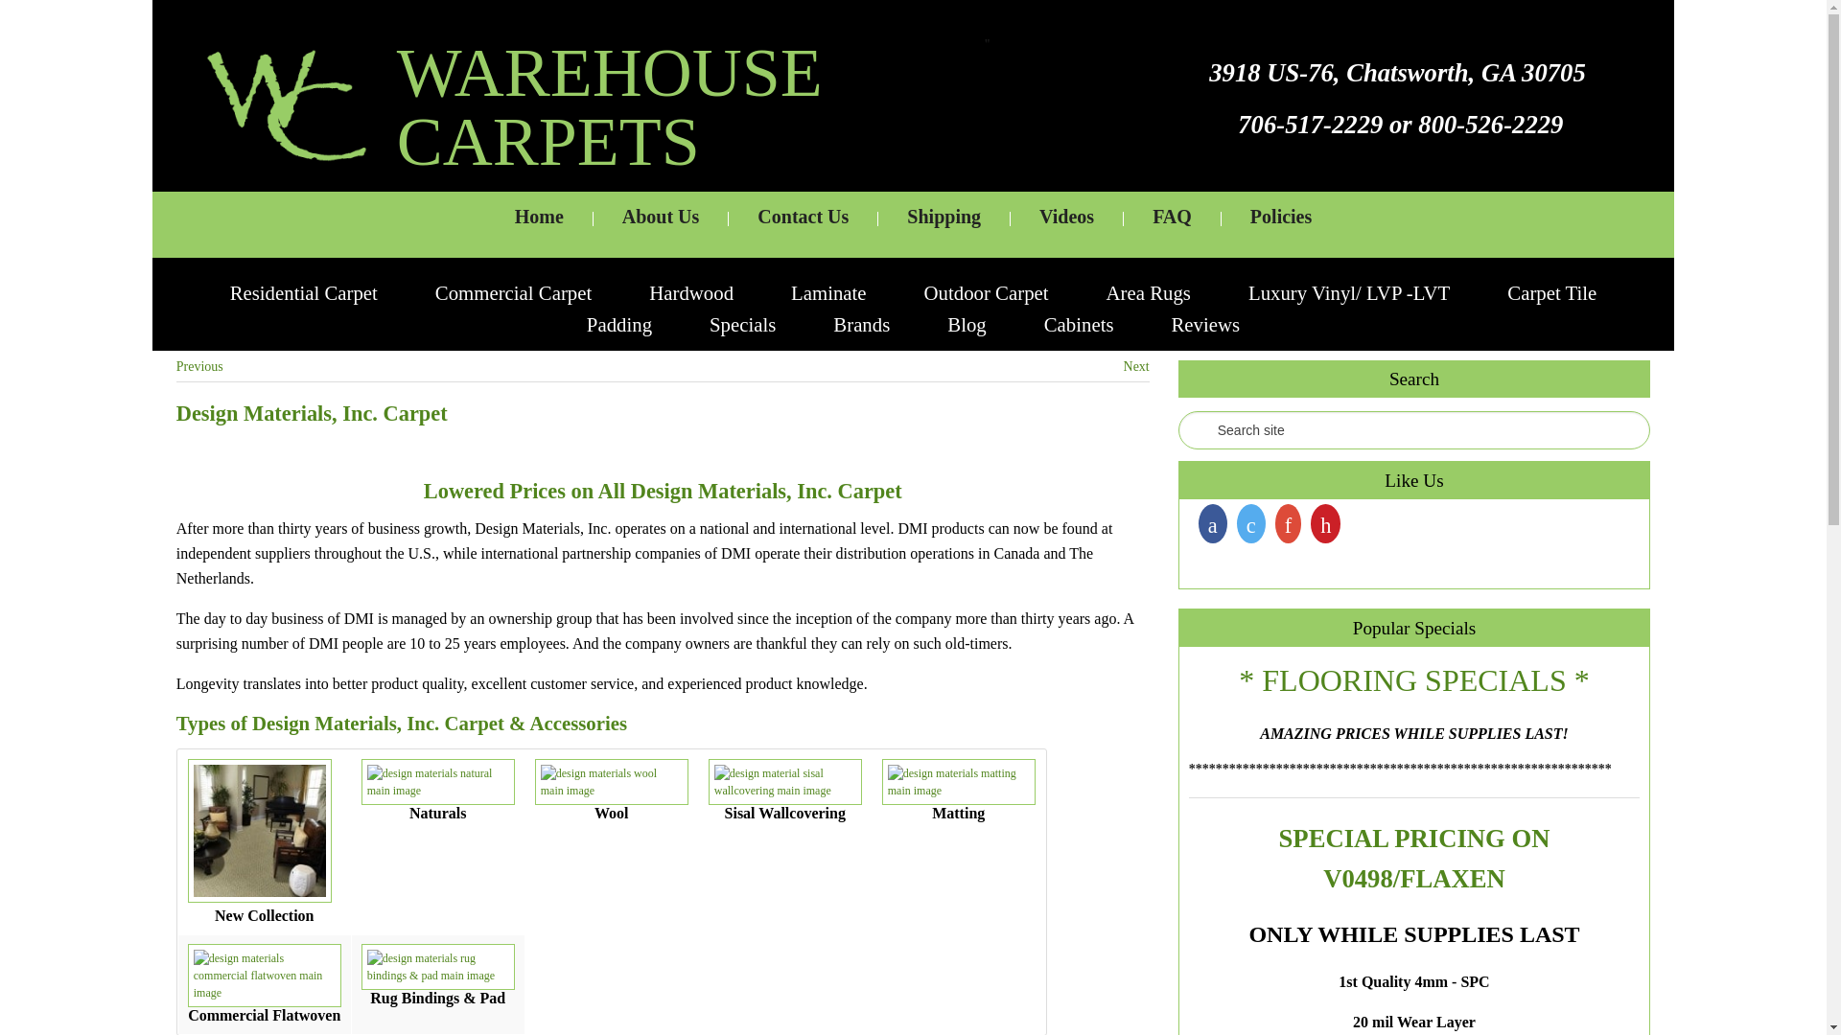  What do you see at coordinates (660, 224) in the screenshot?
I see `About Us` at bounding box center [660, 224].